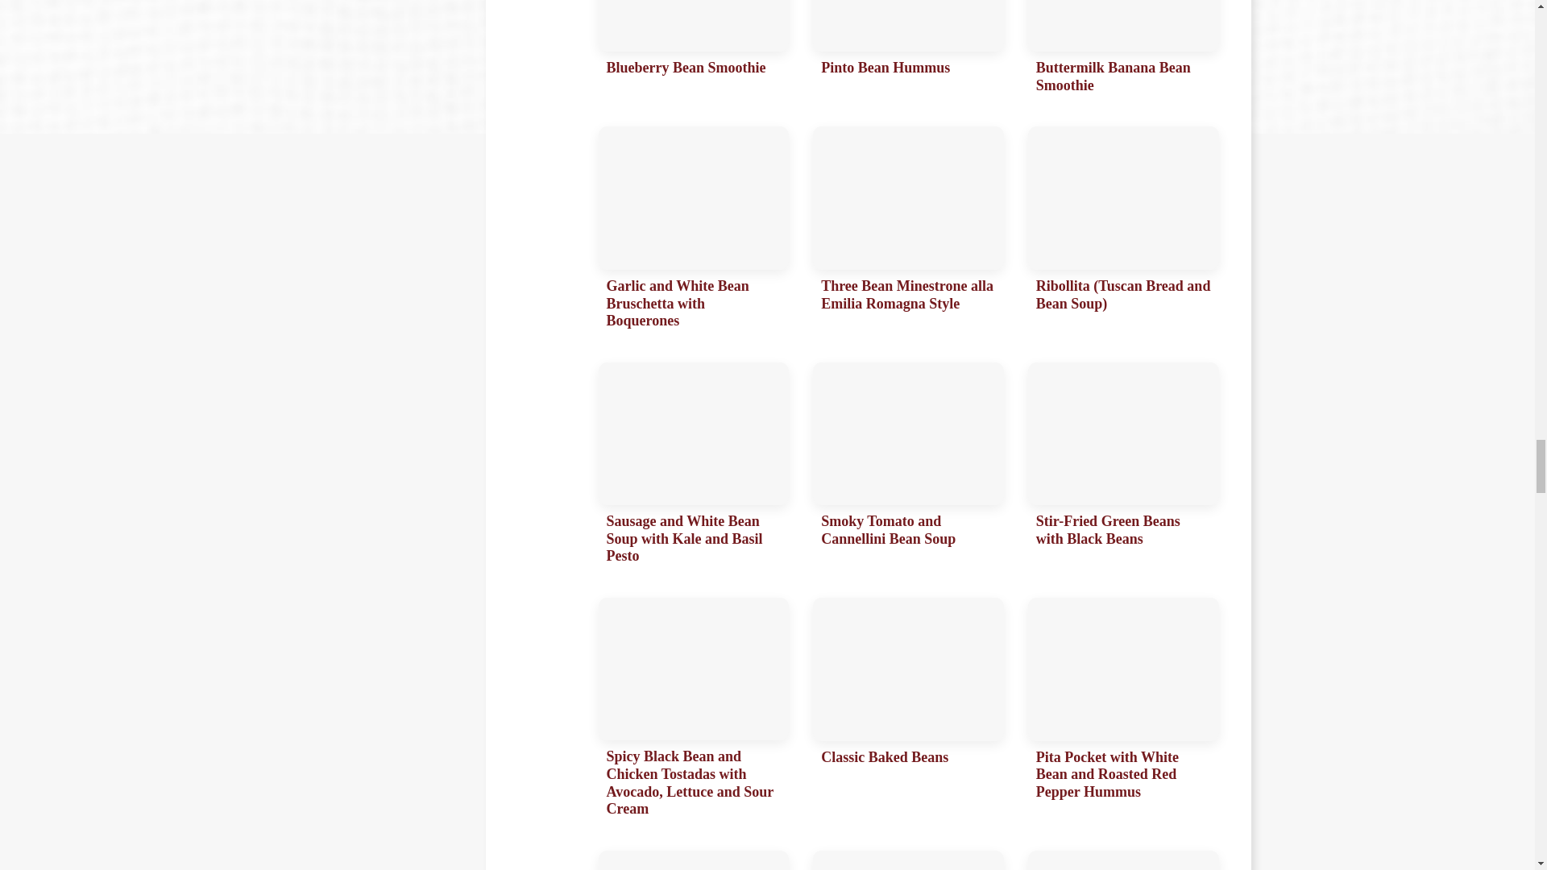  Describe the element at coordinates (693, 52) in the screenshot. I see `Blueberry Bean Smoothie` at that location.